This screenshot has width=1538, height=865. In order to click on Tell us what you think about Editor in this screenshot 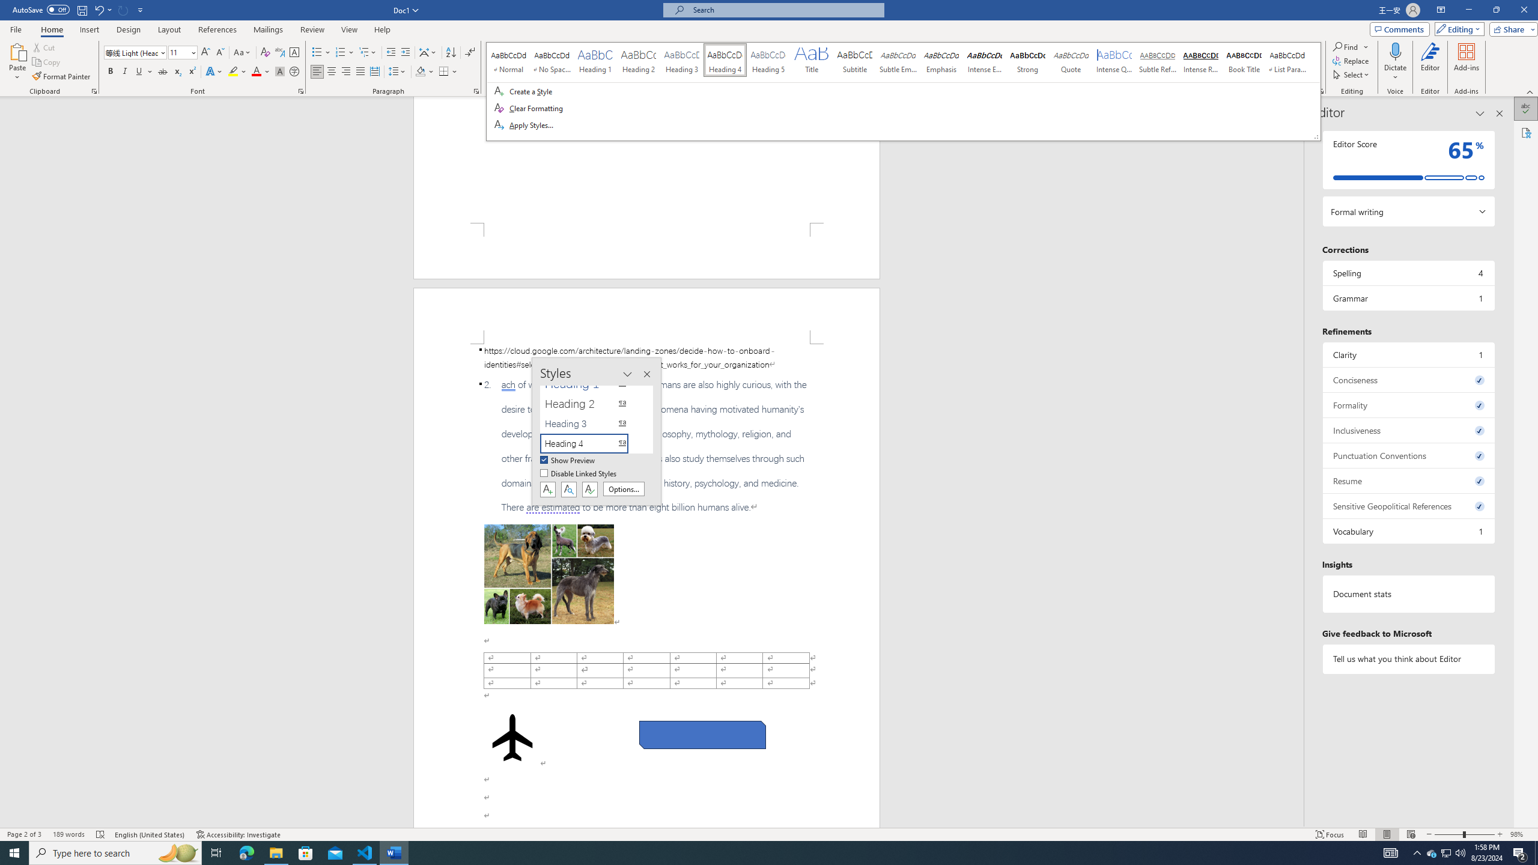, I will do `click(1408, 658)`.